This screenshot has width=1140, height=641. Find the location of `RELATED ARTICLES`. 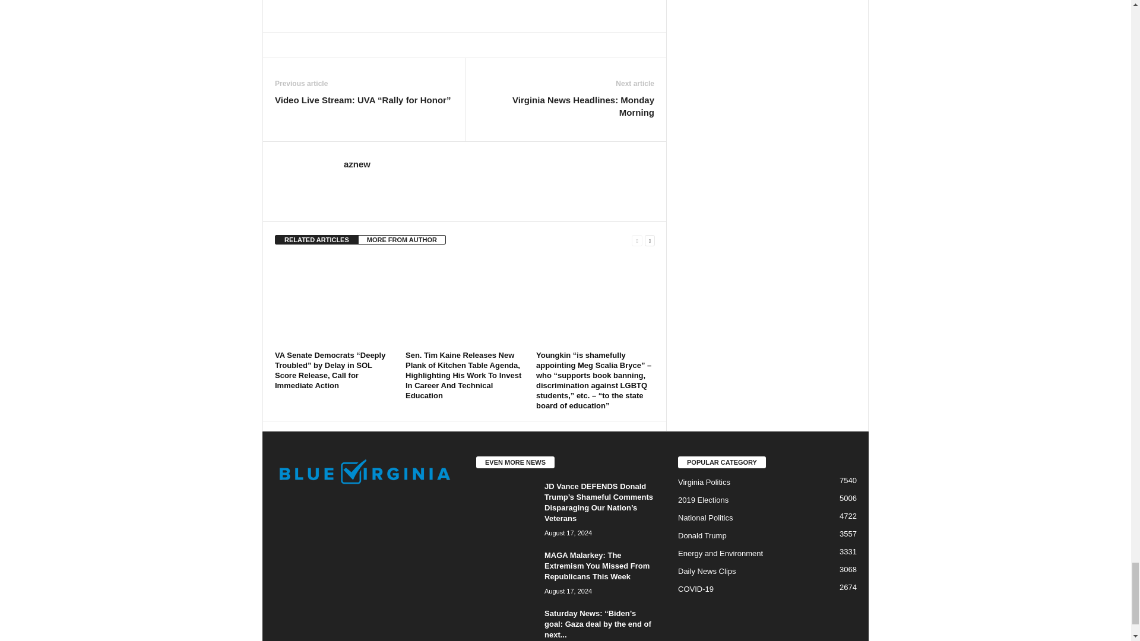

RELATED ARTICLES is located at coordinates (316, 240).